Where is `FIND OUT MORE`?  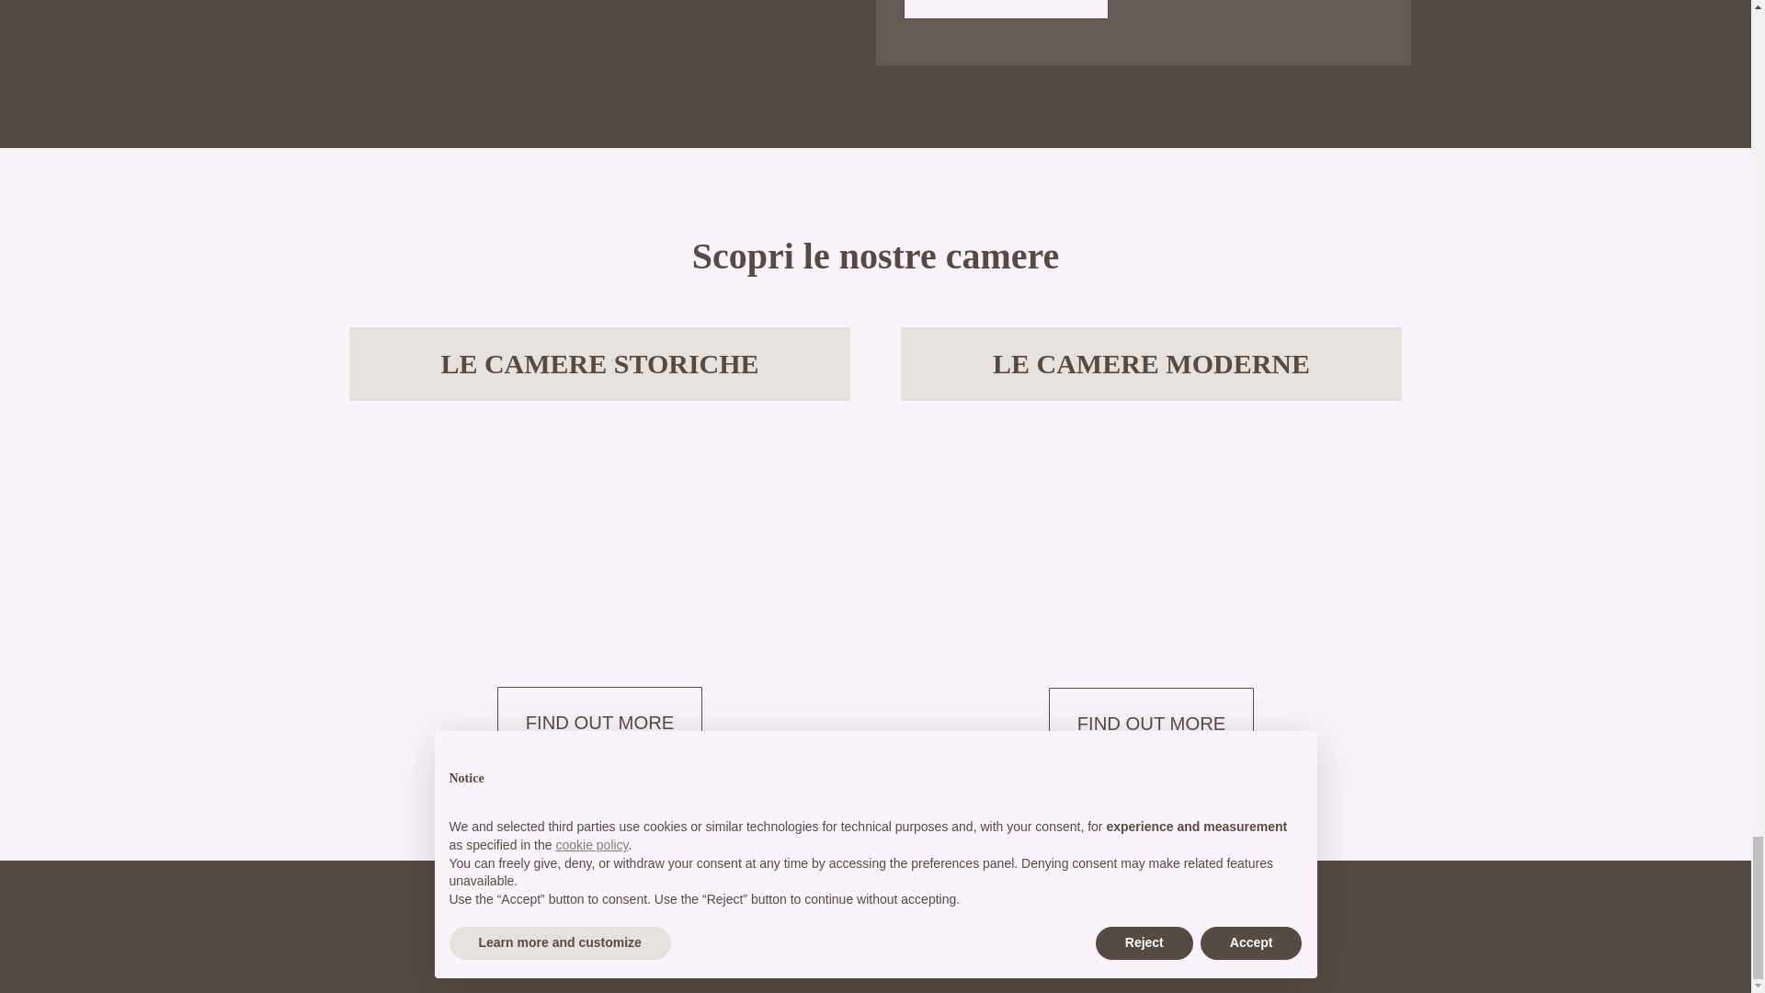
FIND OUT MORE is located at coordinates (1005, 9).